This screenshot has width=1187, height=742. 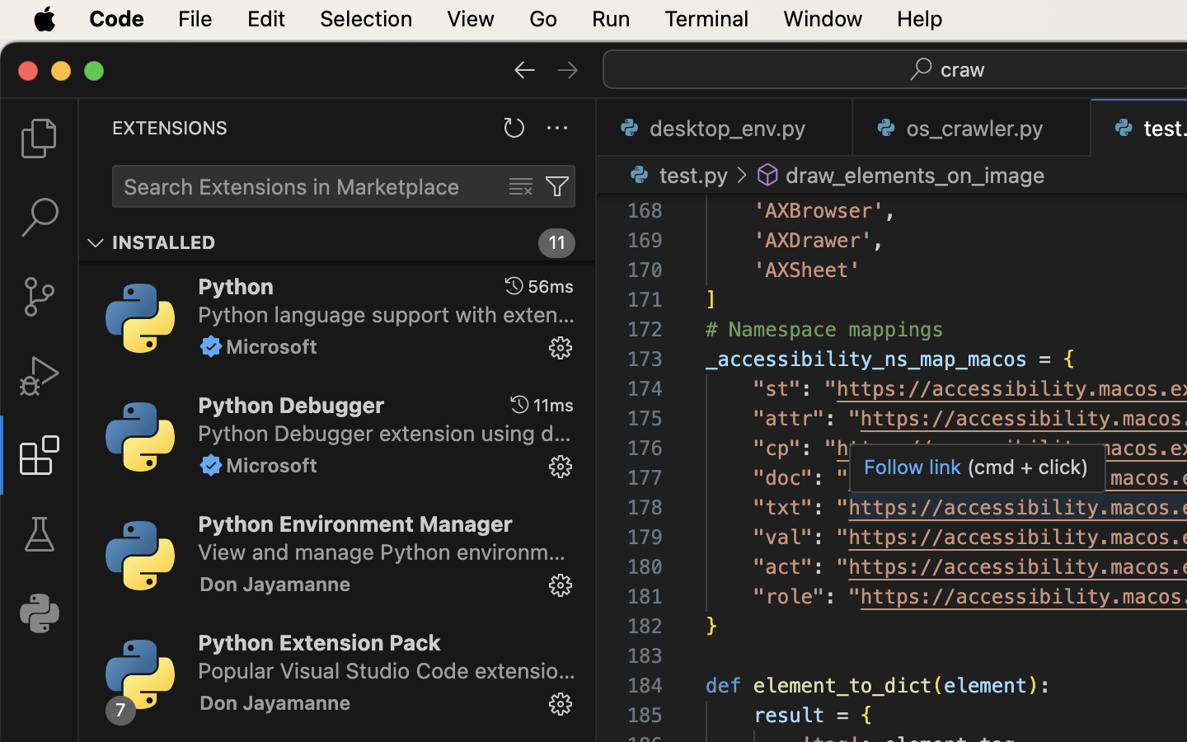 What do you see at coordinates (292, 187) in the screenshot?
I see `Search Extensions in Marketplace` at bounding box center [292, 187].